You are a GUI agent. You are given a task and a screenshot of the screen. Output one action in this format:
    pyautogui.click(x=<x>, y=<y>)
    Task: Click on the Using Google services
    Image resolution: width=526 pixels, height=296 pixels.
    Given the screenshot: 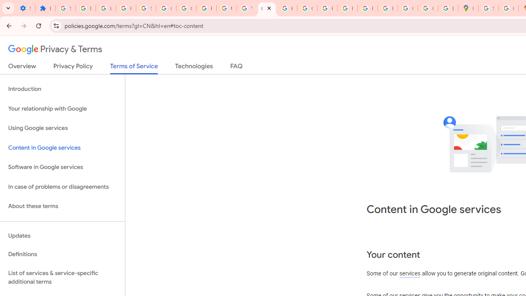 What is the action you would take?
    pyautogui.click(x=62, y=128)
    